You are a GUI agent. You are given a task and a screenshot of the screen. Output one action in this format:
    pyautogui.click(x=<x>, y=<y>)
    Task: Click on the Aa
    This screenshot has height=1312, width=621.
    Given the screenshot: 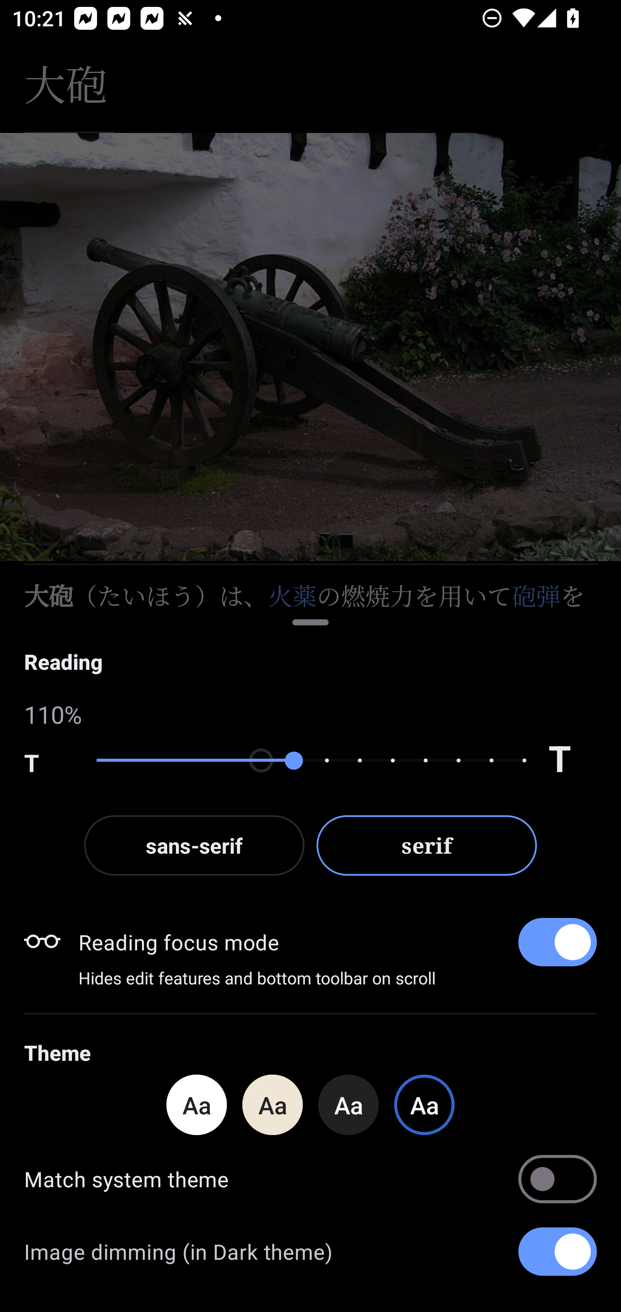 What is the action you would take?
    pyautogui.click(x=196, y=1104)
    